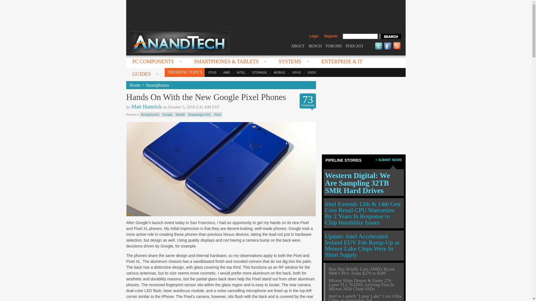 The image size is (536, 301). I want to click on Login, so click(314, 36).